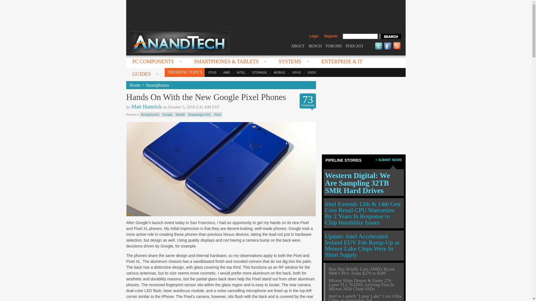 The image size is (536, 301). I want to click on Login, so click(314, 36).